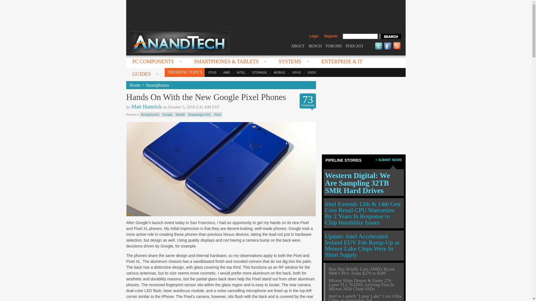 The image size is (536, 301). I want to click on Login, so click(314, 36).